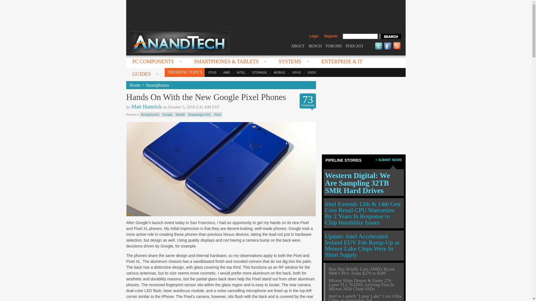 The image size is (536, 301). I want to click on Login, so click(314, 36).